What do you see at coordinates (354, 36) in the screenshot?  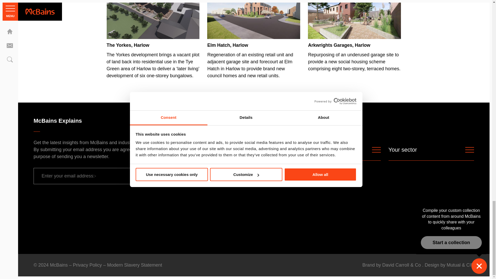 I see `Arkwrights Garages, Harlow` at bounding box center [354, 36].